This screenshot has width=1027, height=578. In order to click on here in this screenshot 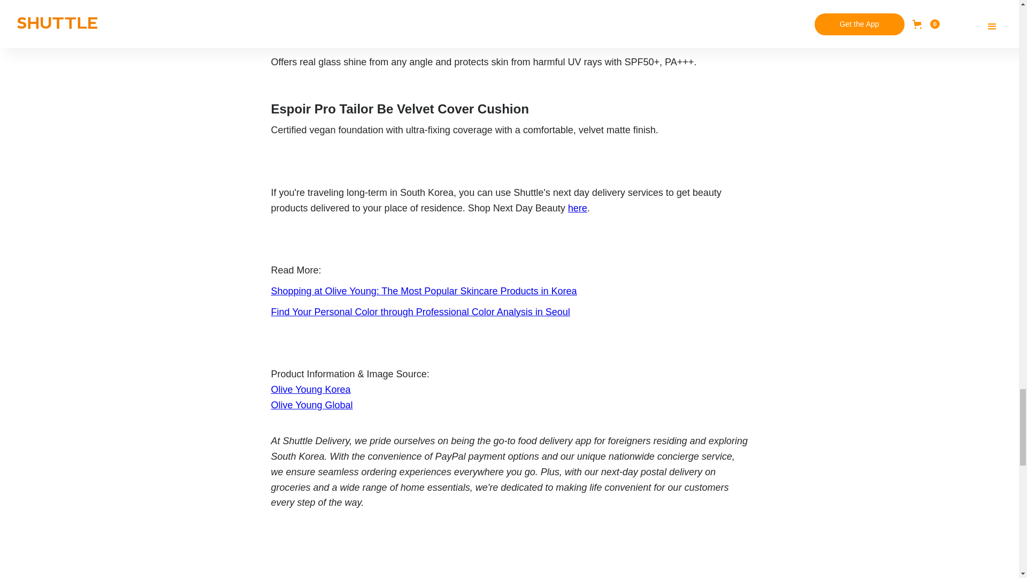, I will do `click(578, 208)`.